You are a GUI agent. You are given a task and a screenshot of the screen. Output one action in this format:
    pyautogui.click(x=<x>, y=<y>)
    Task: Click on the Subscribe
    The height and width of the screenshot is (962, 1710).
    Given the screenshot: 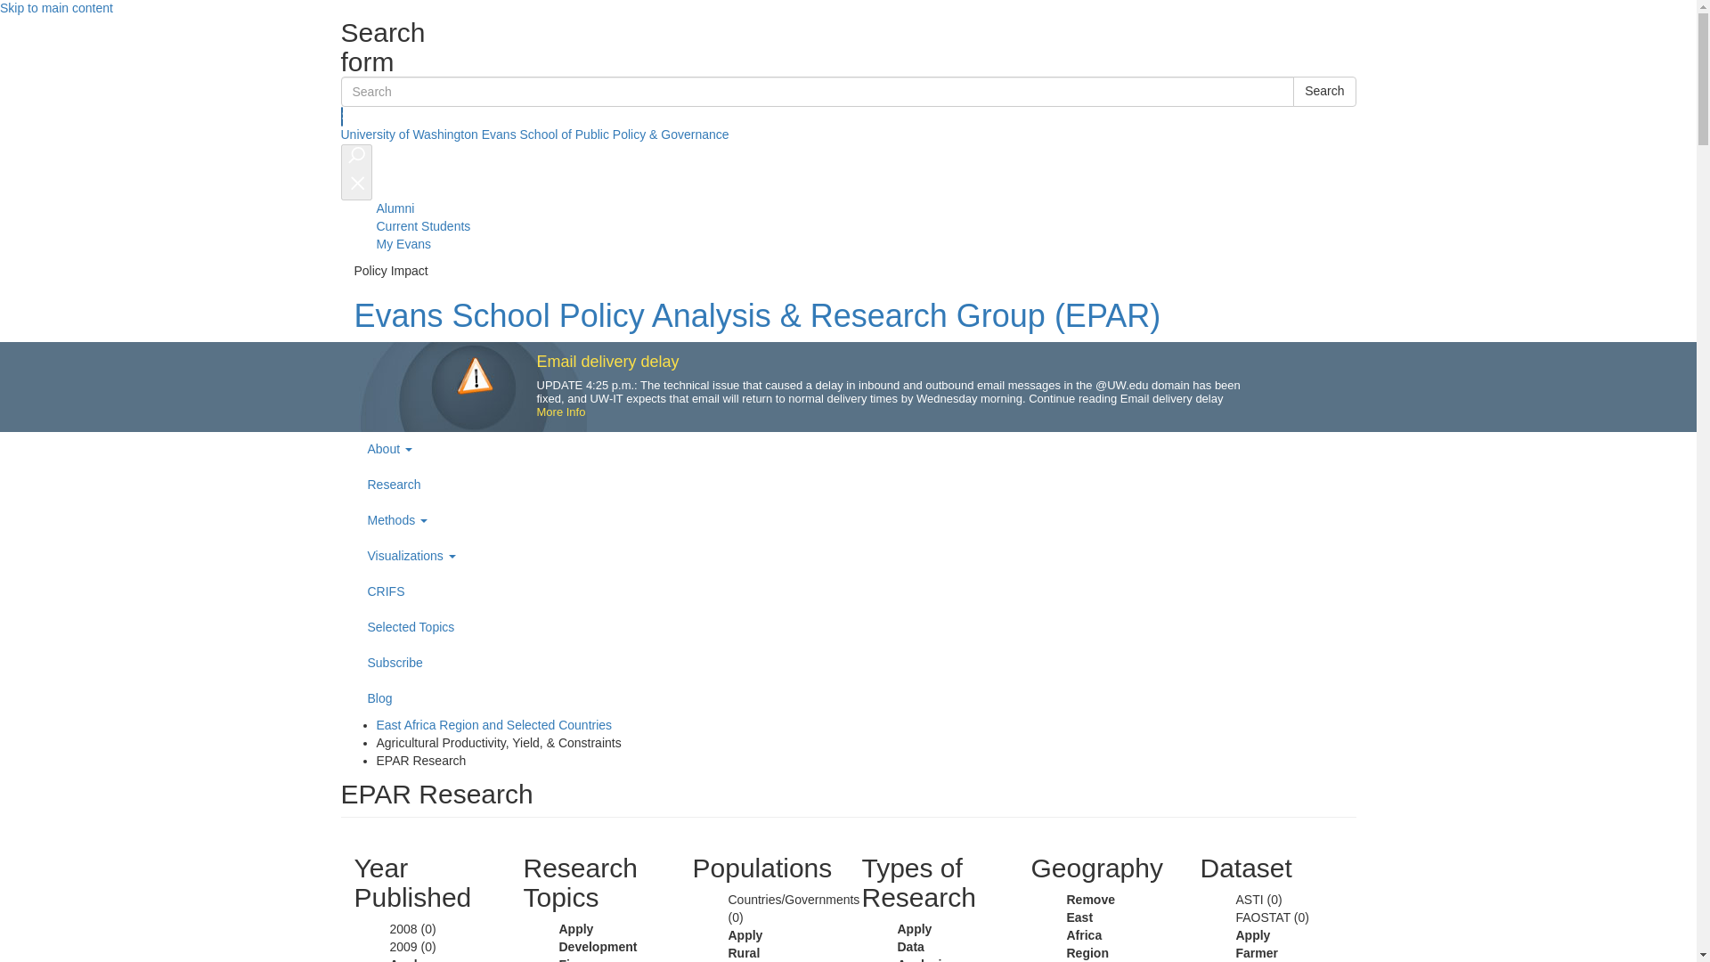 What is the action you would take?
    pyautogui.click(x=861, y=663)
    